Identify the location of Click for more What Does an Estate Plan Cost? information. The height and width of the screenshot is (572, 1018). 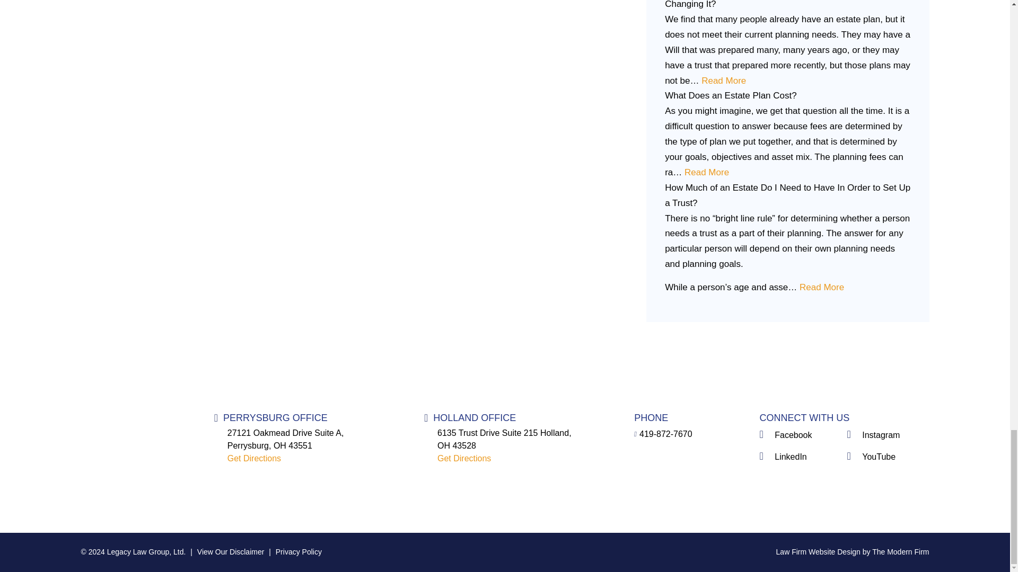
(706, 172).